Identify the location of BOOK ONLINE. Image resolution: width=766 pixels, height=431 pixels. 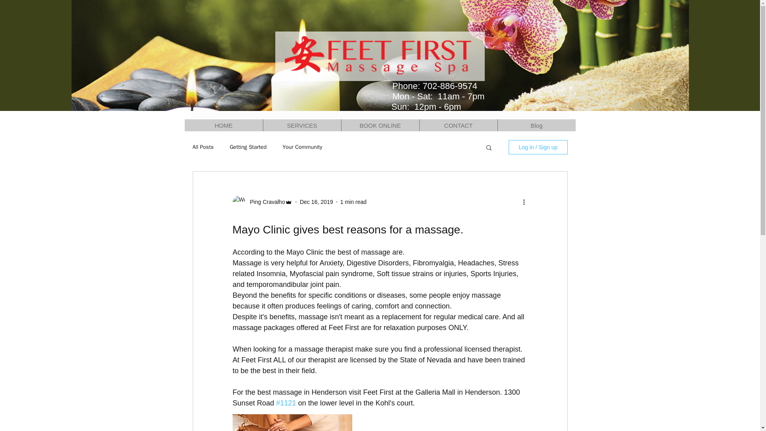
(380, 125).